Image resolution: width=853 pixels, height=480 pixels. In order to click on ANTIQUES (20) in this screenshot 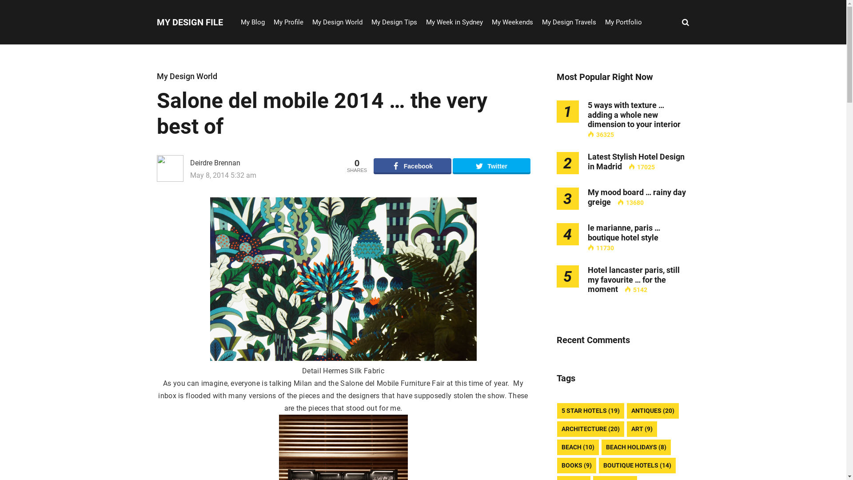, I will do `click(652, 411)`.